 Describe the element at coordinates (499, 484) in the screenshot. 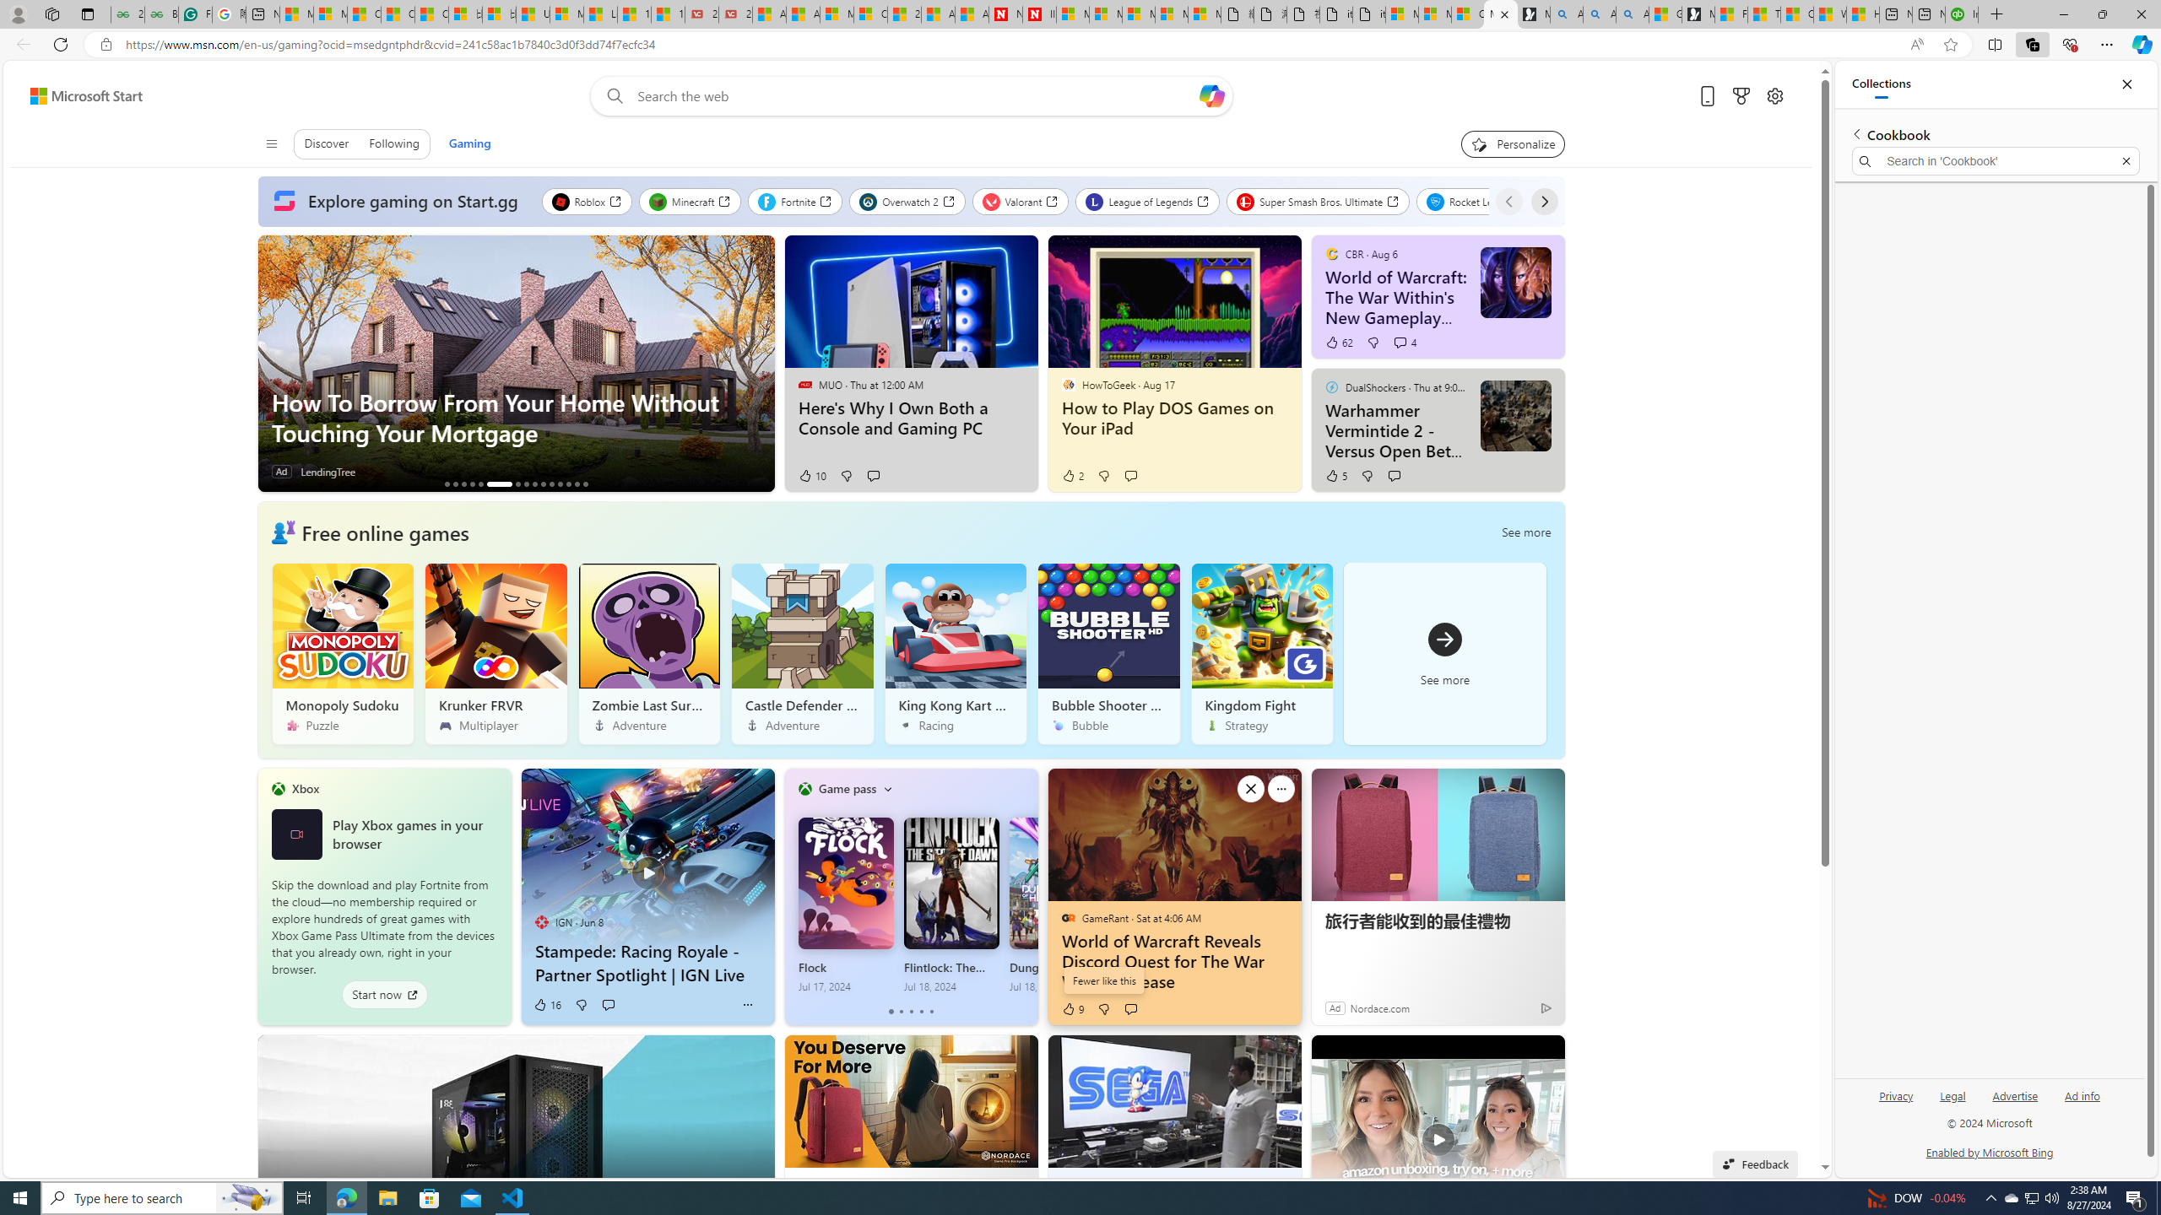

I see `AutomationID: tab_nativead-resinfopane-6` at that location.